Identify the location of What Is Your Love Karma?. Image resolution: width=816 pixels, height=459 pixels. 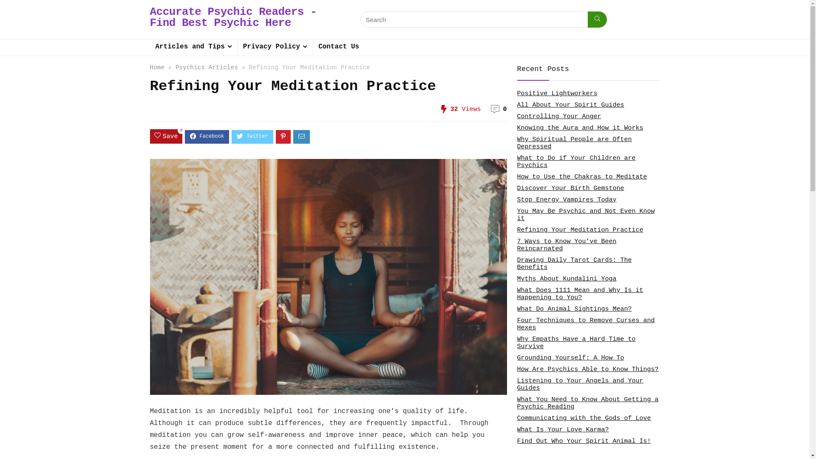
(563, 430).